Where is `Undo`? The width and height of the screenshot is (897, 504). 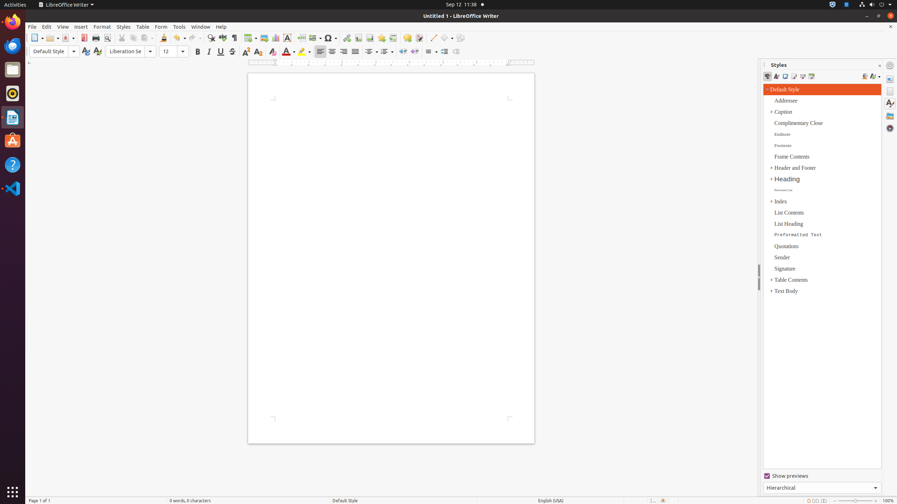 Undo is located at coordinates (179, 38).